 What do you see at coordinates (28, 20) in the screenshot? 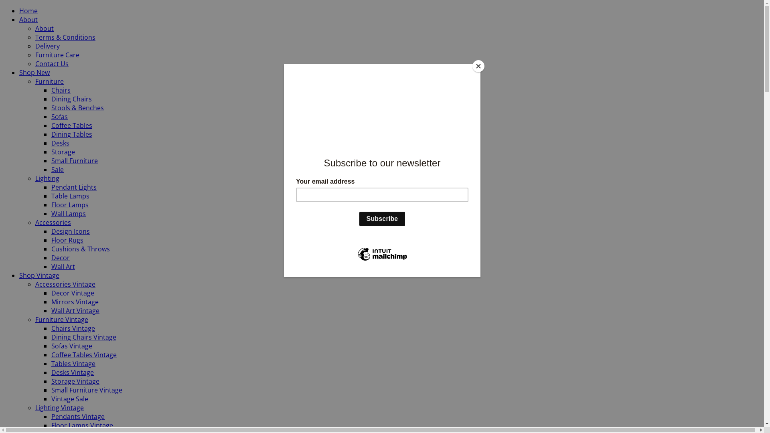
I see `About` at bounding box center [28, 20].